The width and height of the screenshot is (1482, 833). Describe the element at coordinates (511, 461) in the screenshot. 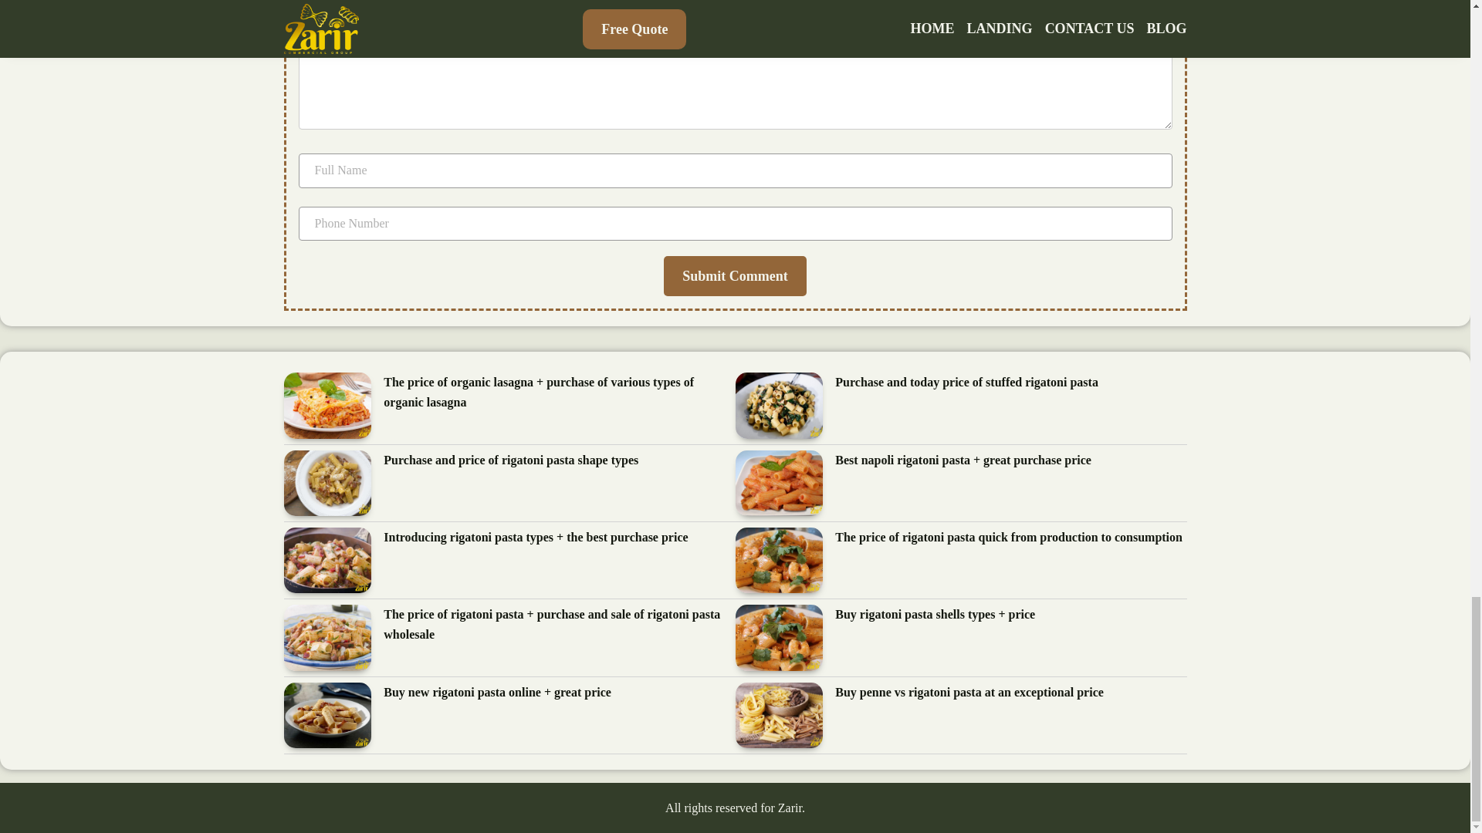

I see `Purchase and price of rigatoni pasta shape types` at that location.